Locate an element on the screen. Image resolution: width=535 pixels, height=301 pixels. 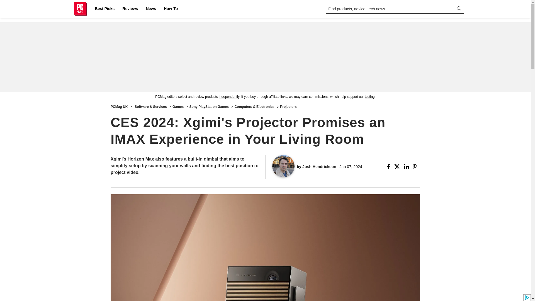
Share this Story on Facebook is located at coordinates (390, 166).